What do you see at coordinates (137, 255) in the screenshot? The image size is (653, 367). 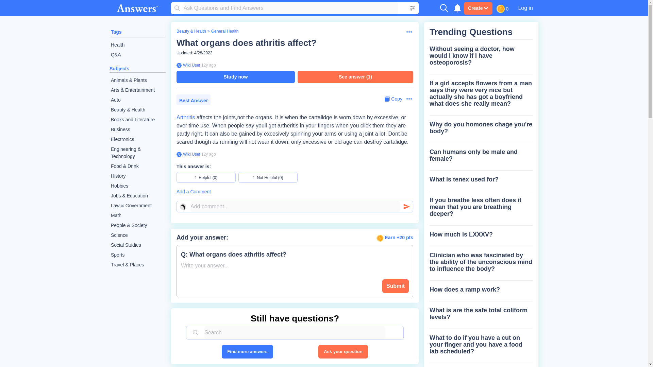 I see `Sports` at bounding box center [137, 255].